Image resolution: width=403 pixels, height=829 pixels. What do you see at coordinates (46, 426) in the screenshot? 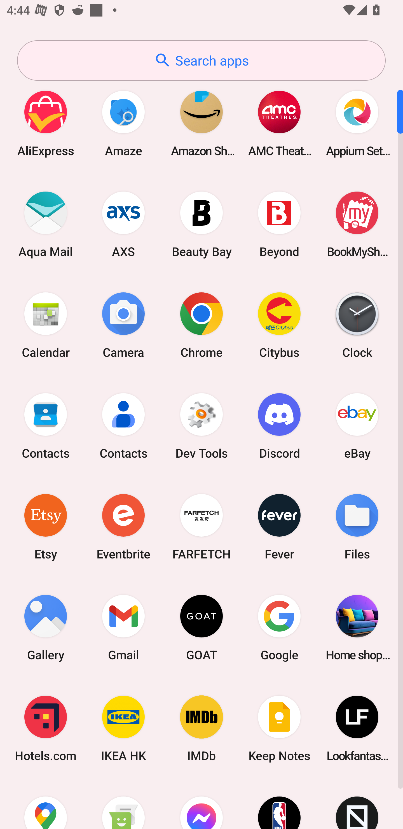
I see `Contacts` at bounding box center [46, 426].